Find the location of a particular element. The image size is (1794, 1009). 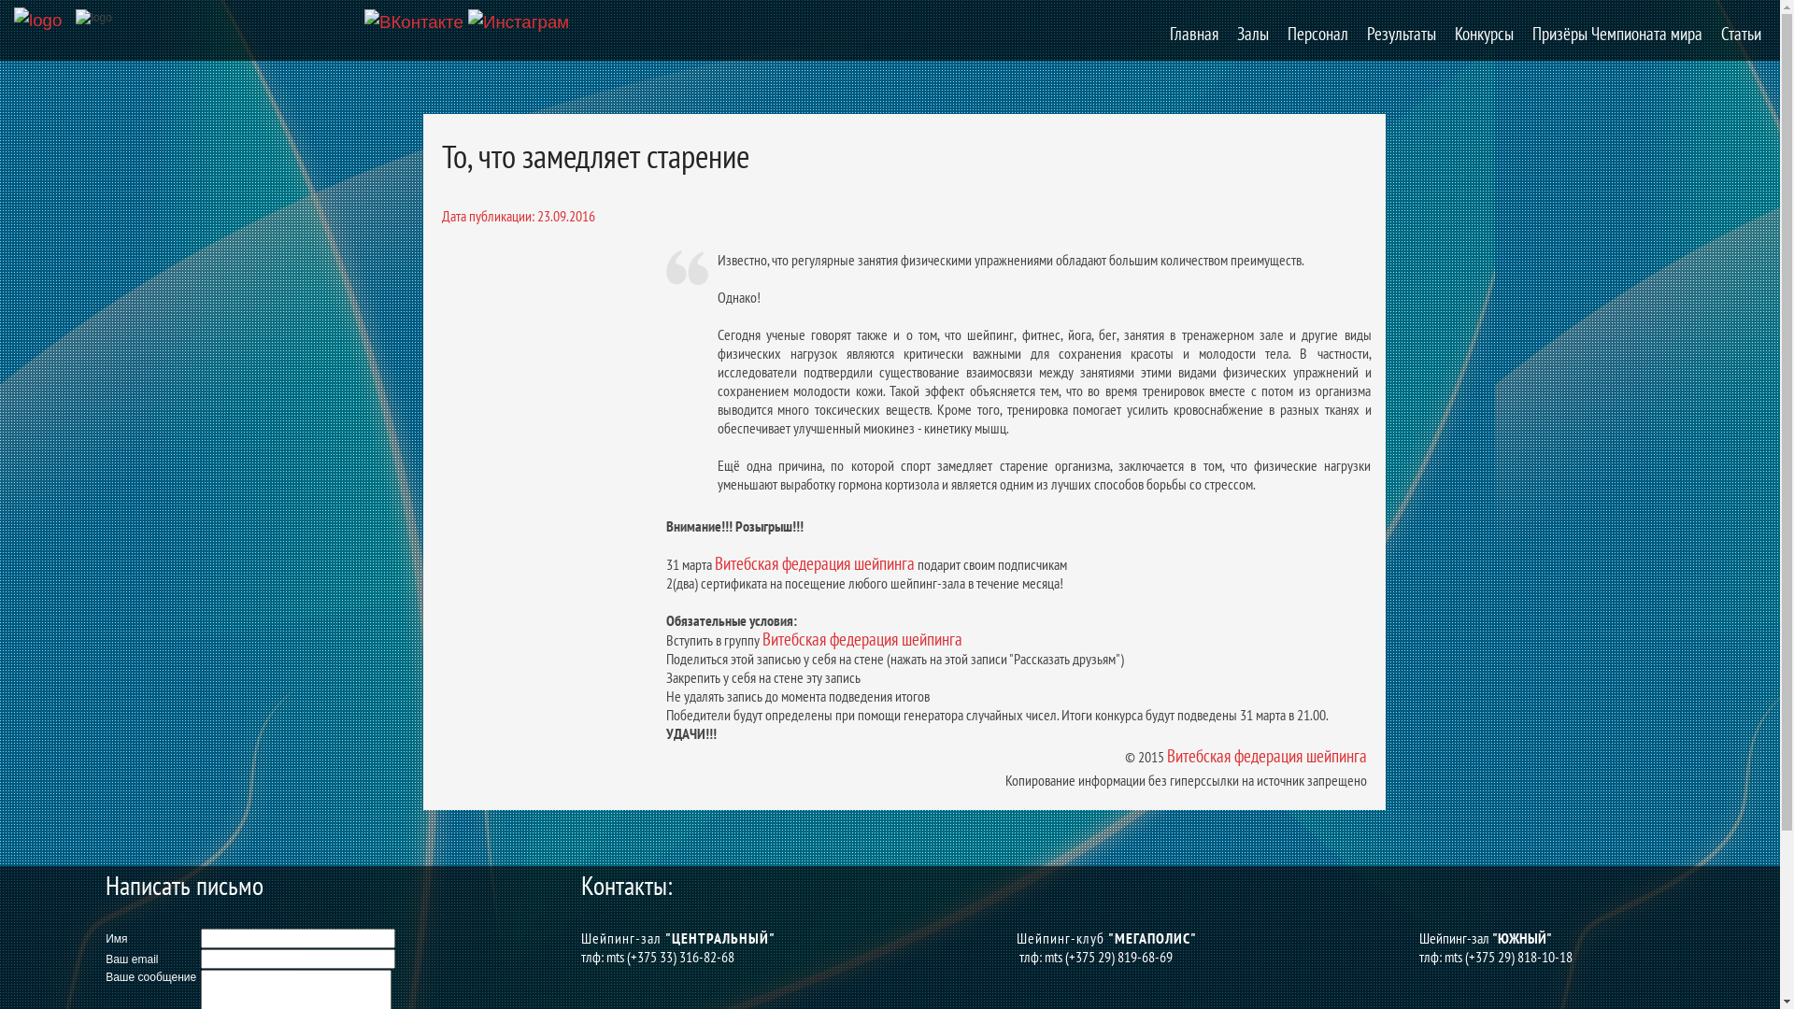

logo is located at coordinates (93, 18).